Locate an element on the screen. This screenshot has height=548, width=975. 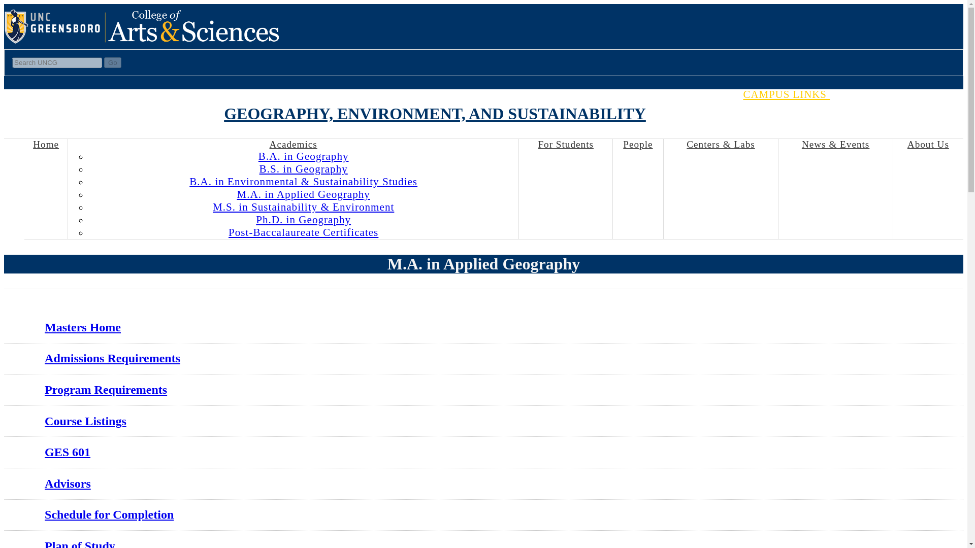
Submit Search is located at coordinates (113, 62).